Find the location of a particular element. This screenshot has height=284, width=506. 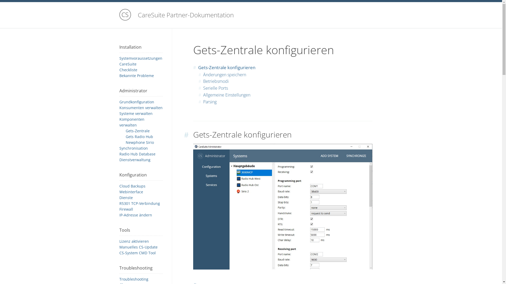

Gets Radio Hub is located at coordinates (139, 137).